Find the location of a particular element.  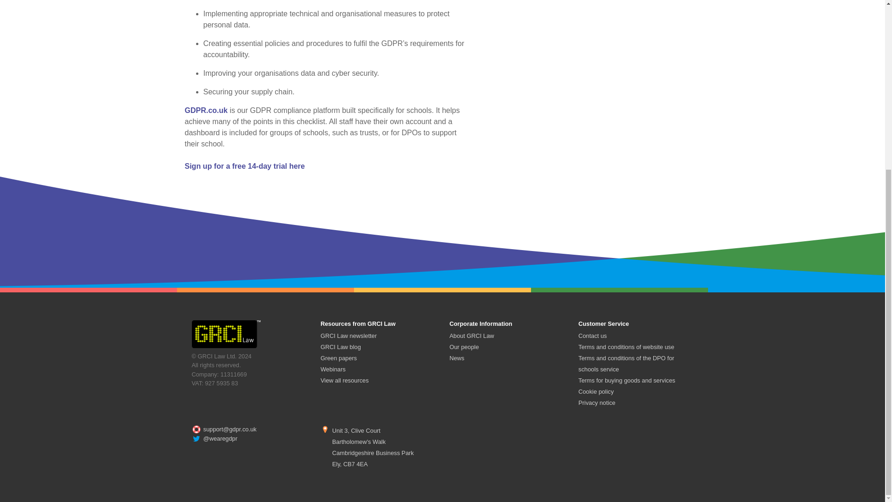

Cookie policy is located at coordinates (596, 391).